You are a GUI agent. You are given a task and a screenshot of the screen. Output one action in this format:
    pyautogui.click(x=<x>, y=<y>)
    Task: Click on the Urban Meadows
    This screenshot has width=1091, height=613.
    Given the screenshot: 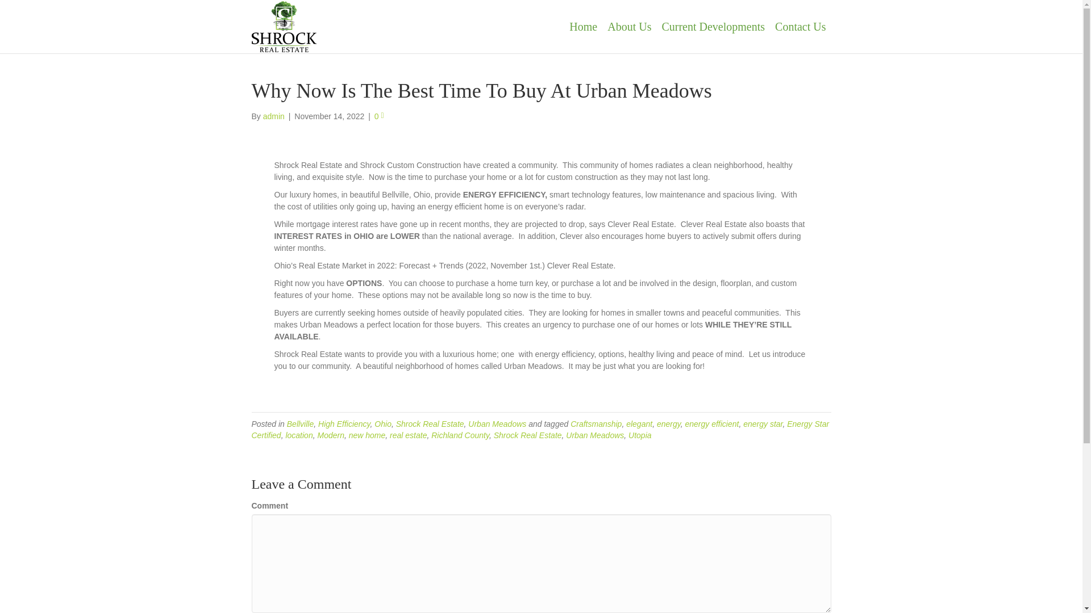 What is the action you would take?
    pyautogui.click(x=595, y=435)
    